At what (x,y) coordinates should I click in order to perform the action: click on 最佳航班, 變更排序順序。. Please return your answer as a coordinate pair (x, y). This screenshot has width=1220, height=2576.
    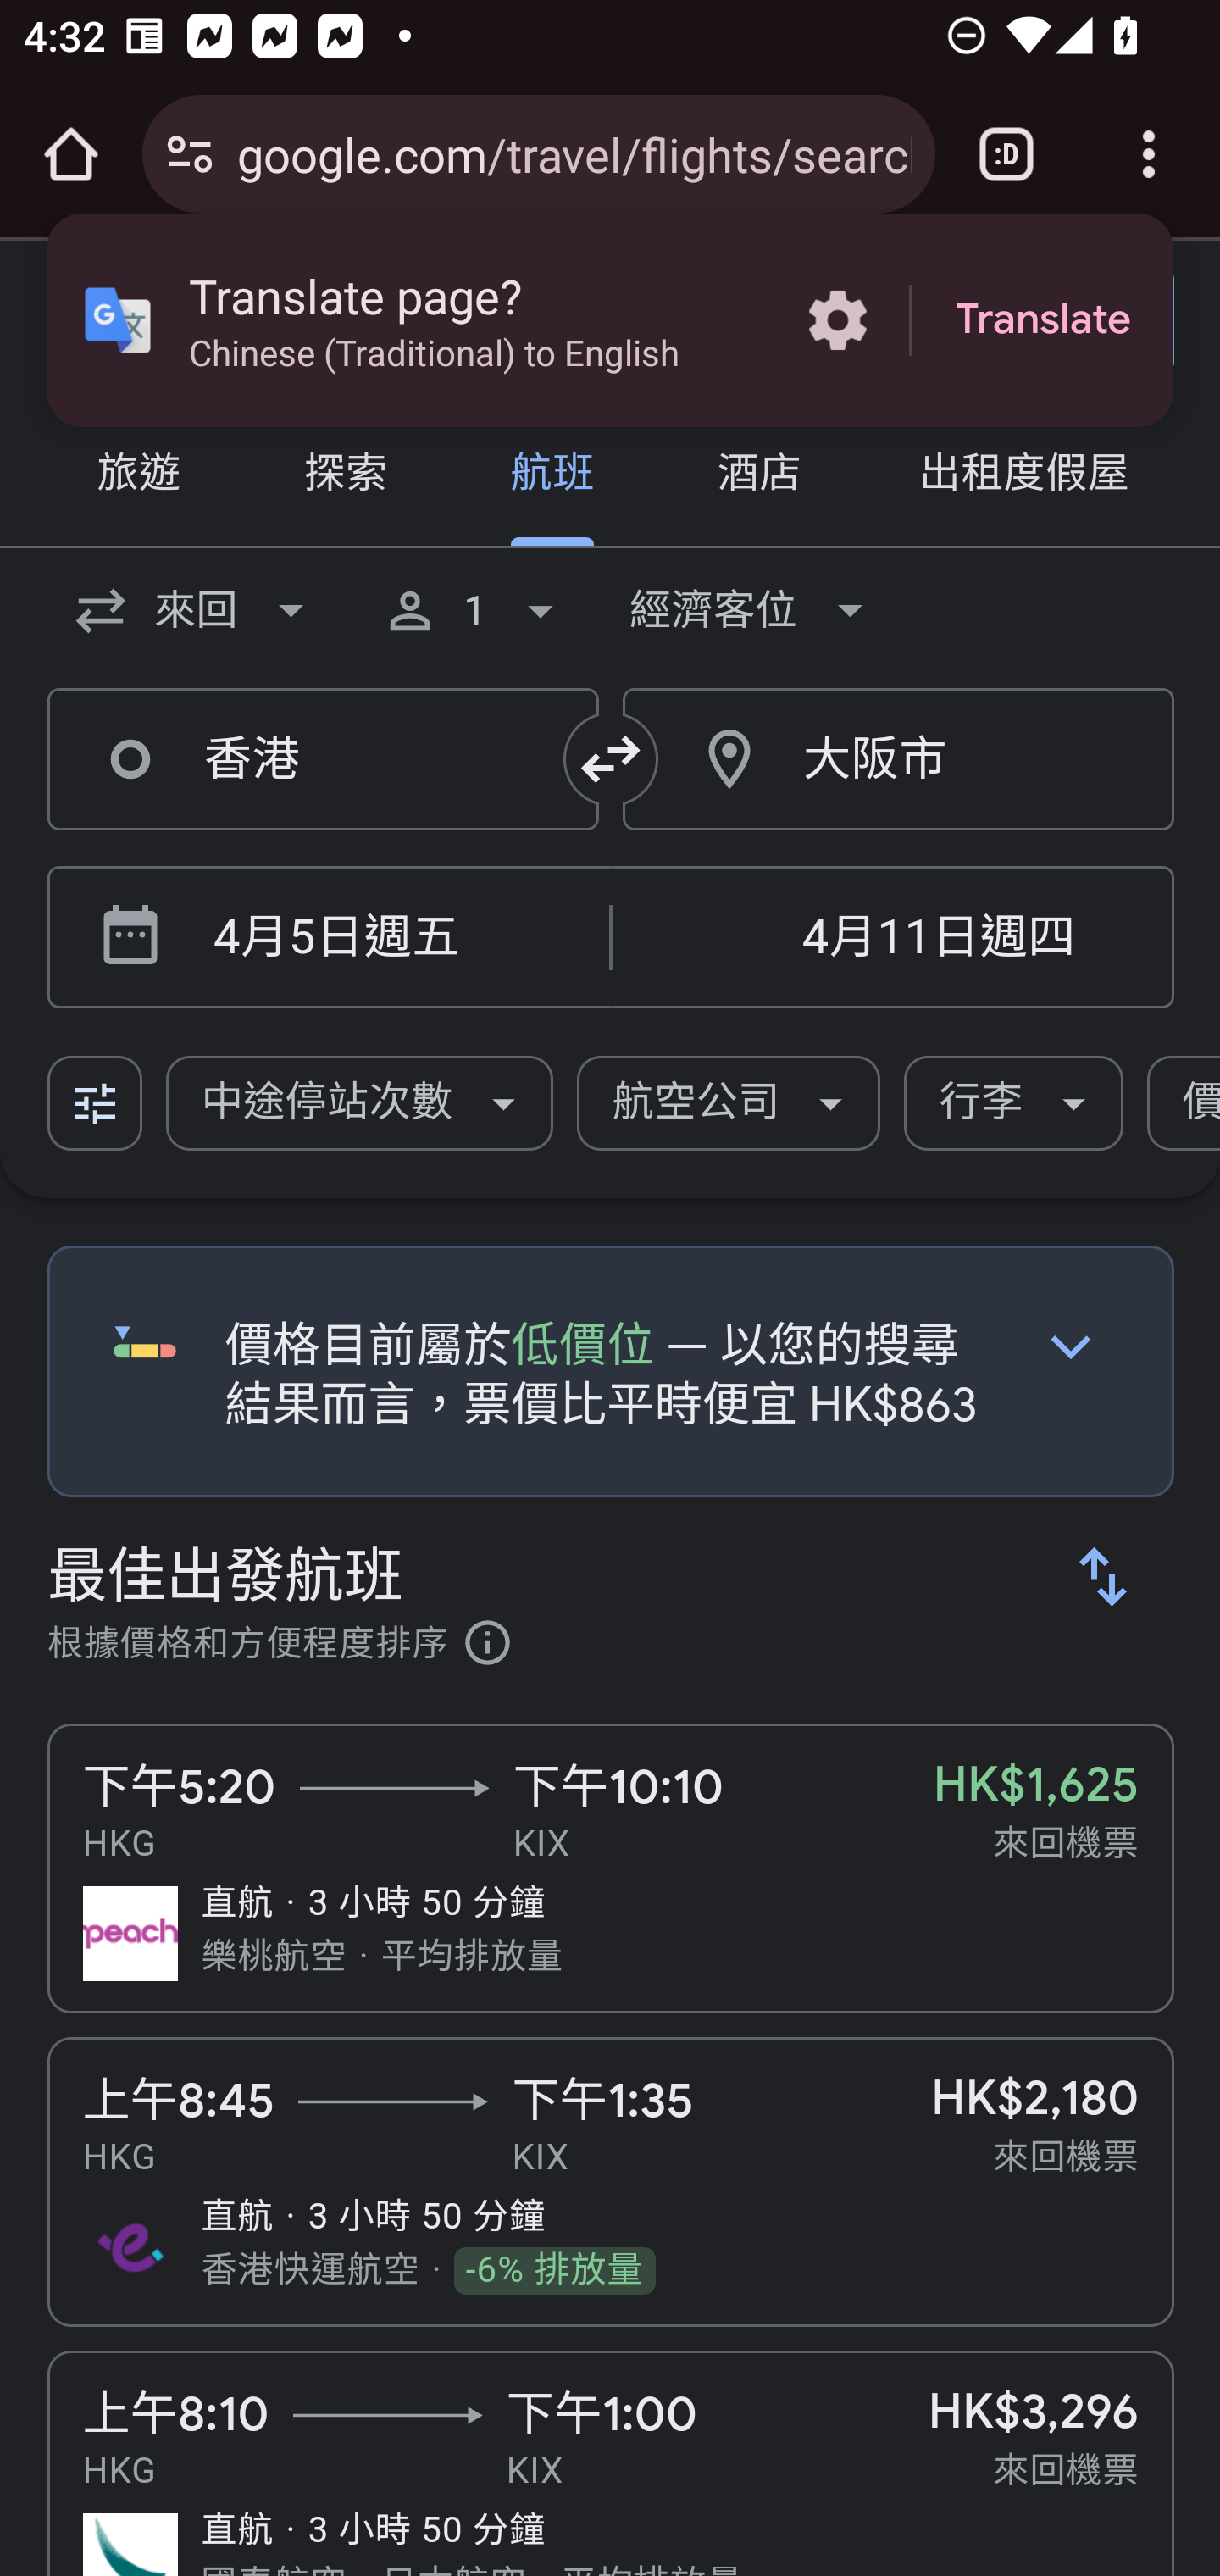
    Looking at the image, I should click on (1105, 1576).